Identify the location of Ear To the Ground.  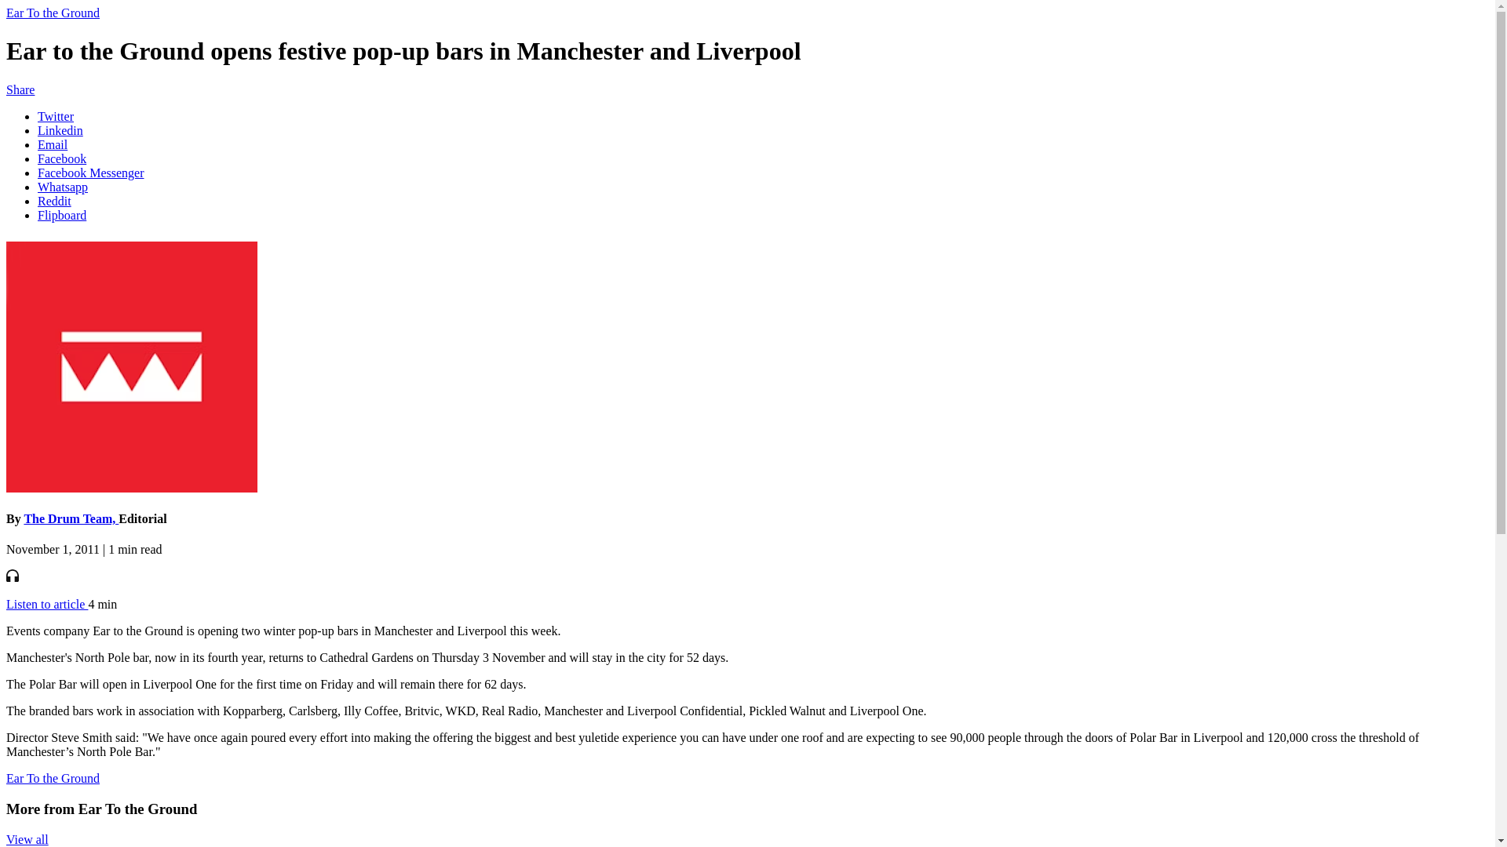
(52, 13).